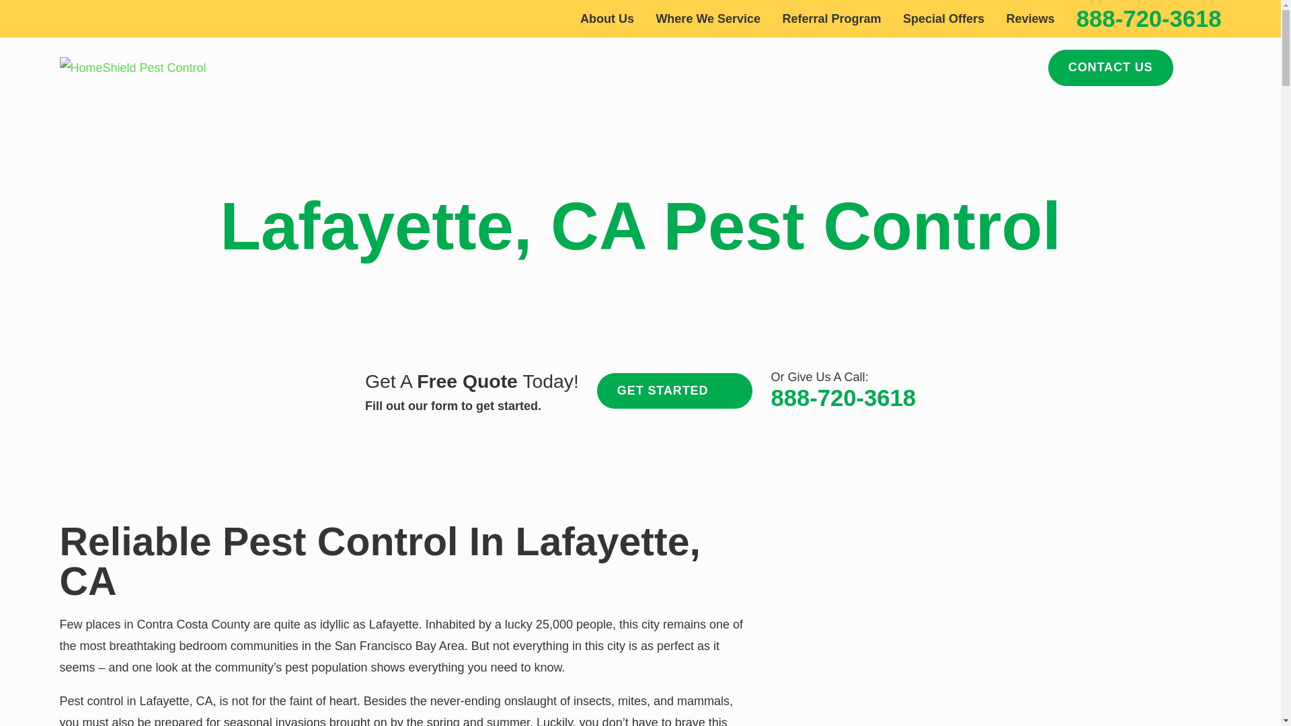 The height and width of the screenshot is (726, 1291). Describe the element at coordinates (943, 19) in the screenshot. I see `Special Offers` at that location.